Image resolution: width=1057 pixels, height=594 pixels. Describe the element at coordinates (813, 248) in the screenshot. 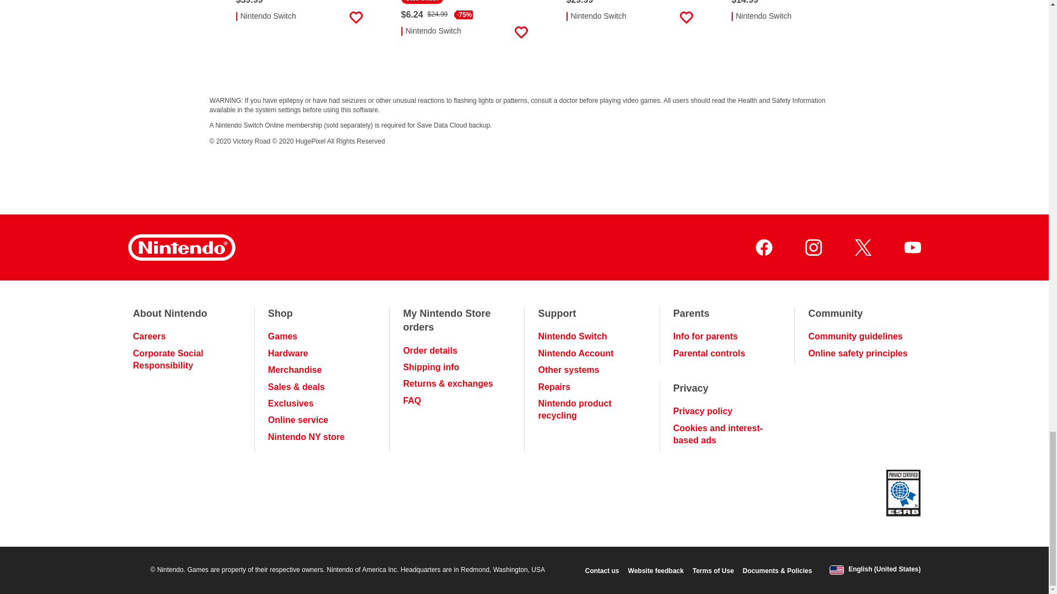

I see `Nintendo on Instagram` at that location.